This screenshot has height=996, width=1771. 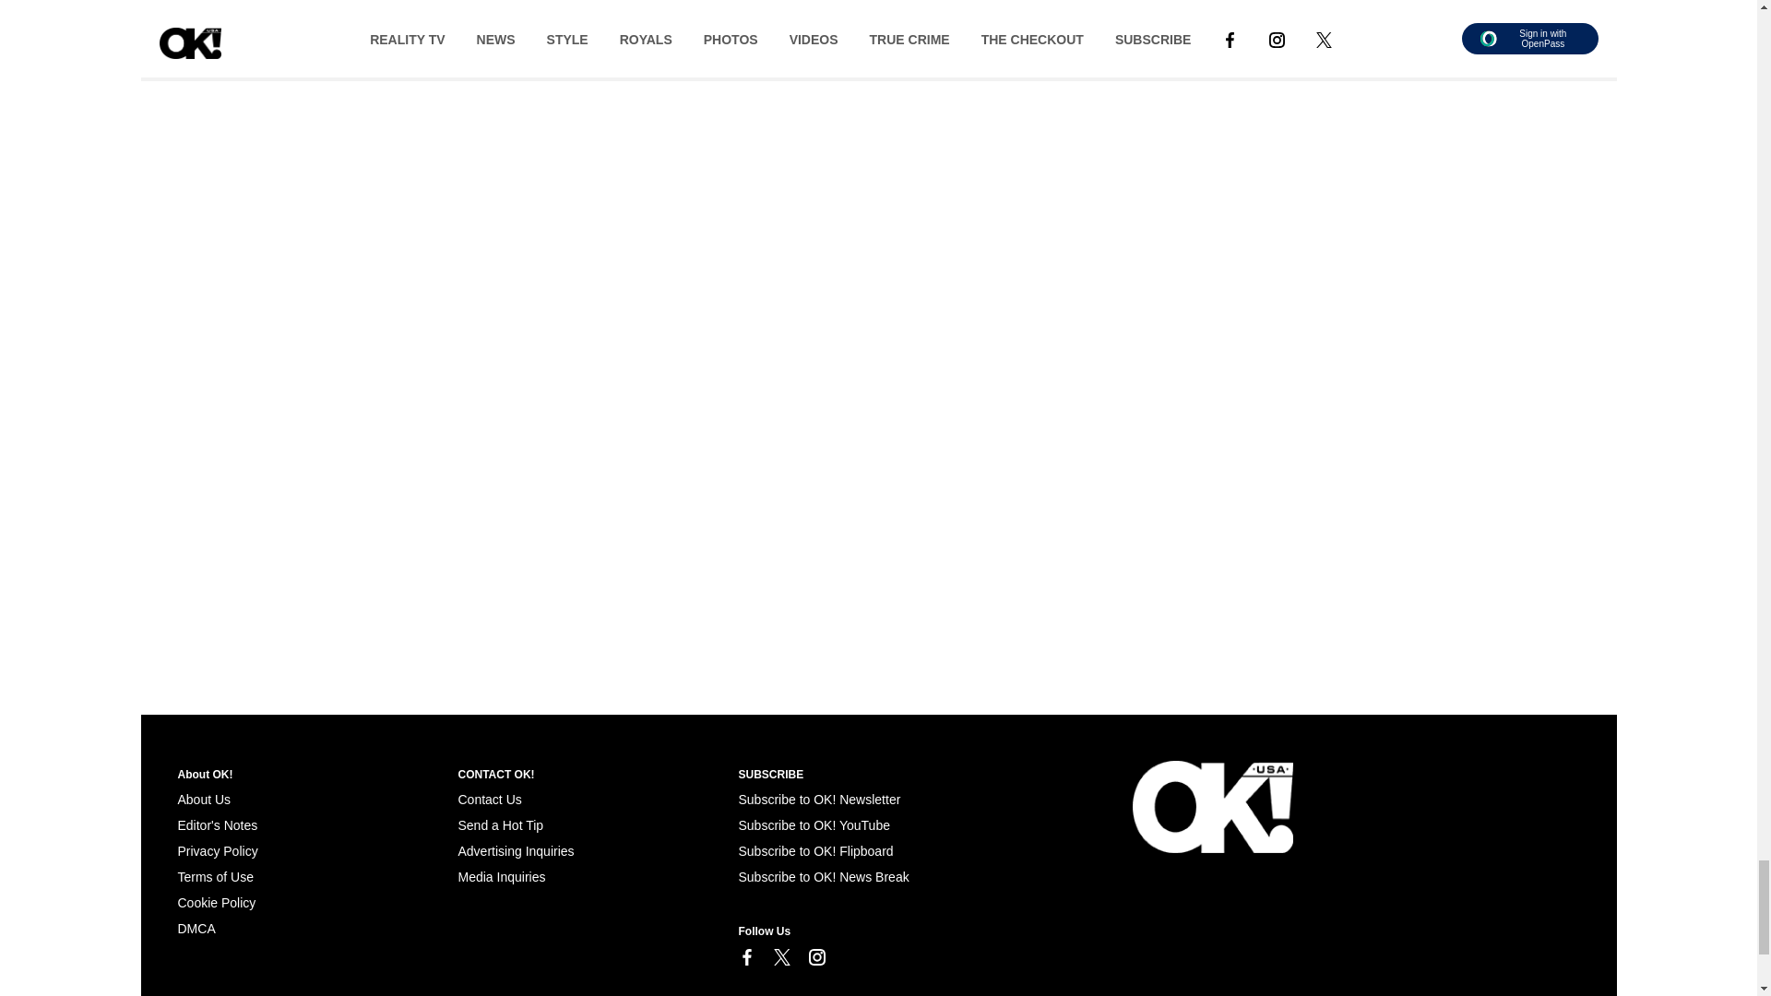 I want to click on Subscribe to OK! Newsletter, so click(x=819, y=799).